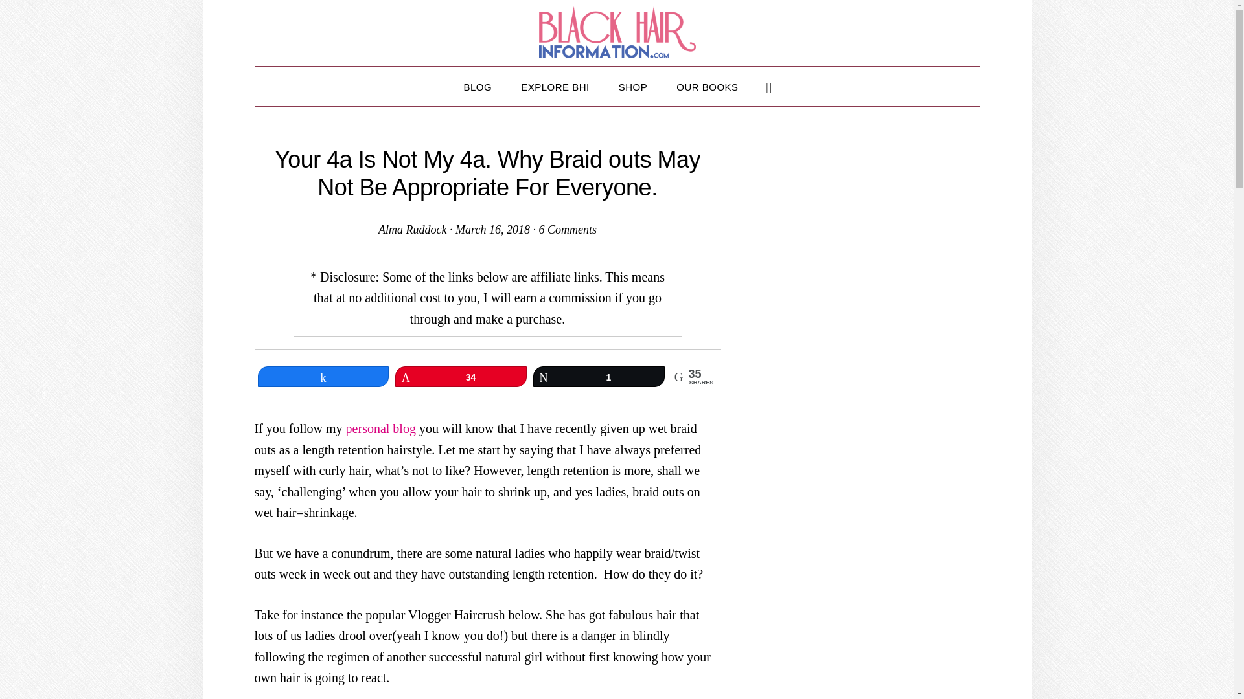  I want to click on SHOP, so click(633, 85).